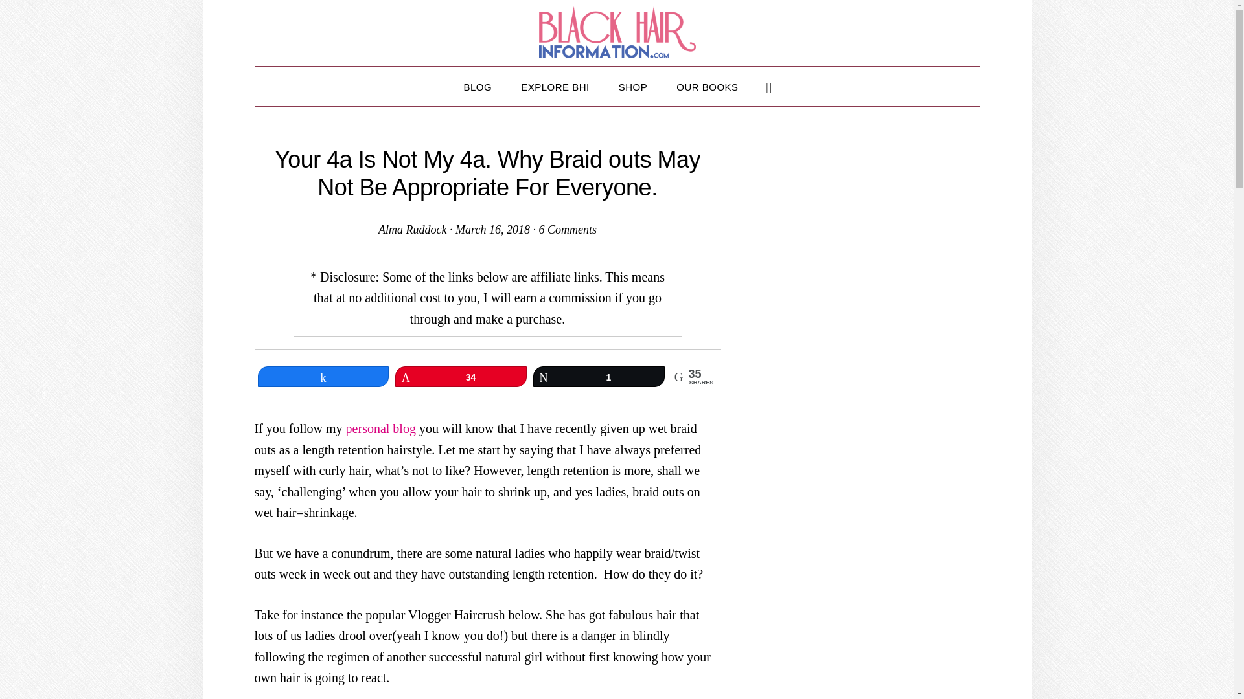  I want to click on SHOP, so click(633, 85).